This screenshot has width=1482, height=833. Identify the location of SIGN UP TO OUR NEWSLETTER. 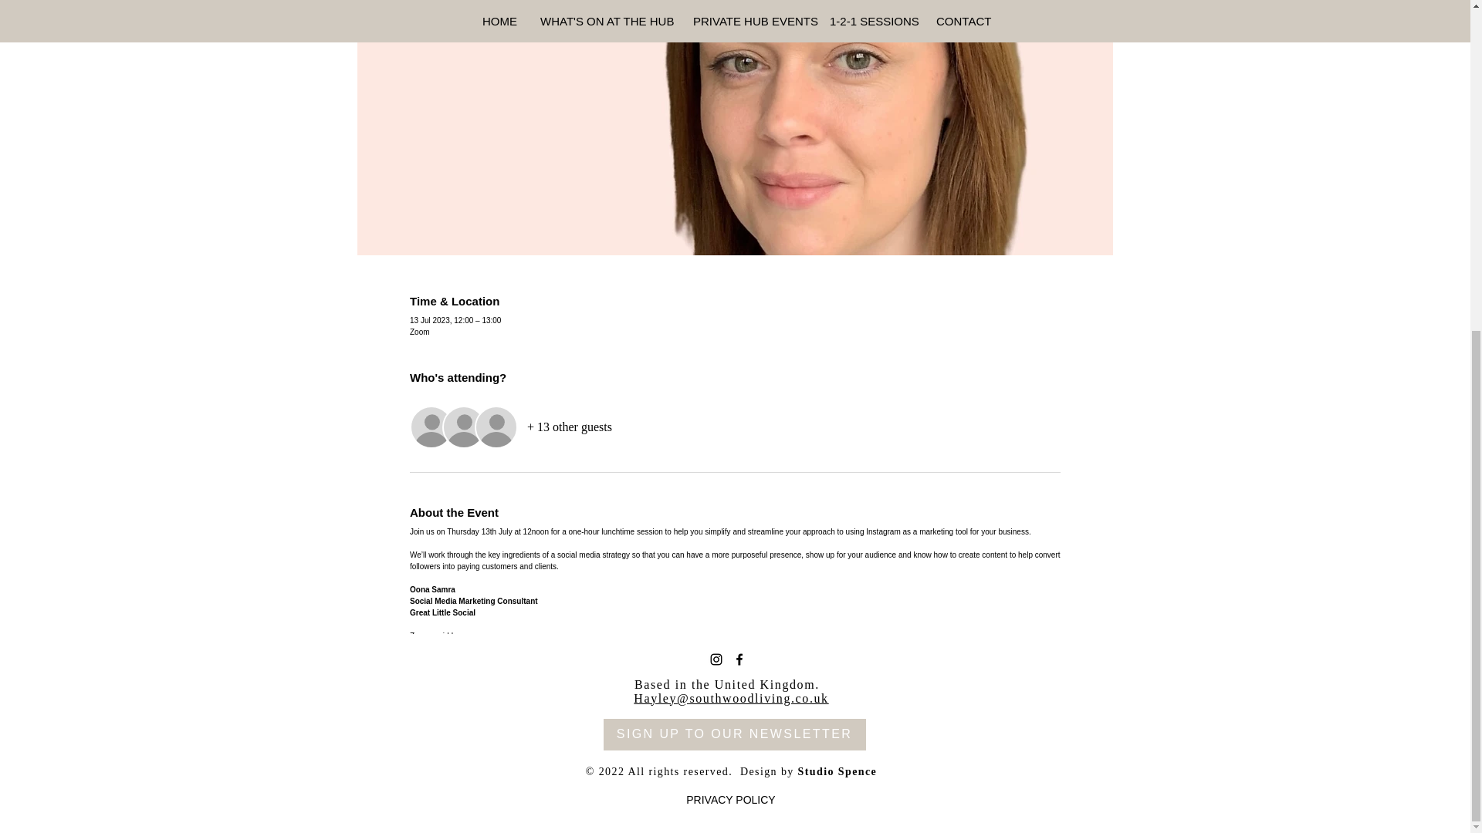
(734, 734).